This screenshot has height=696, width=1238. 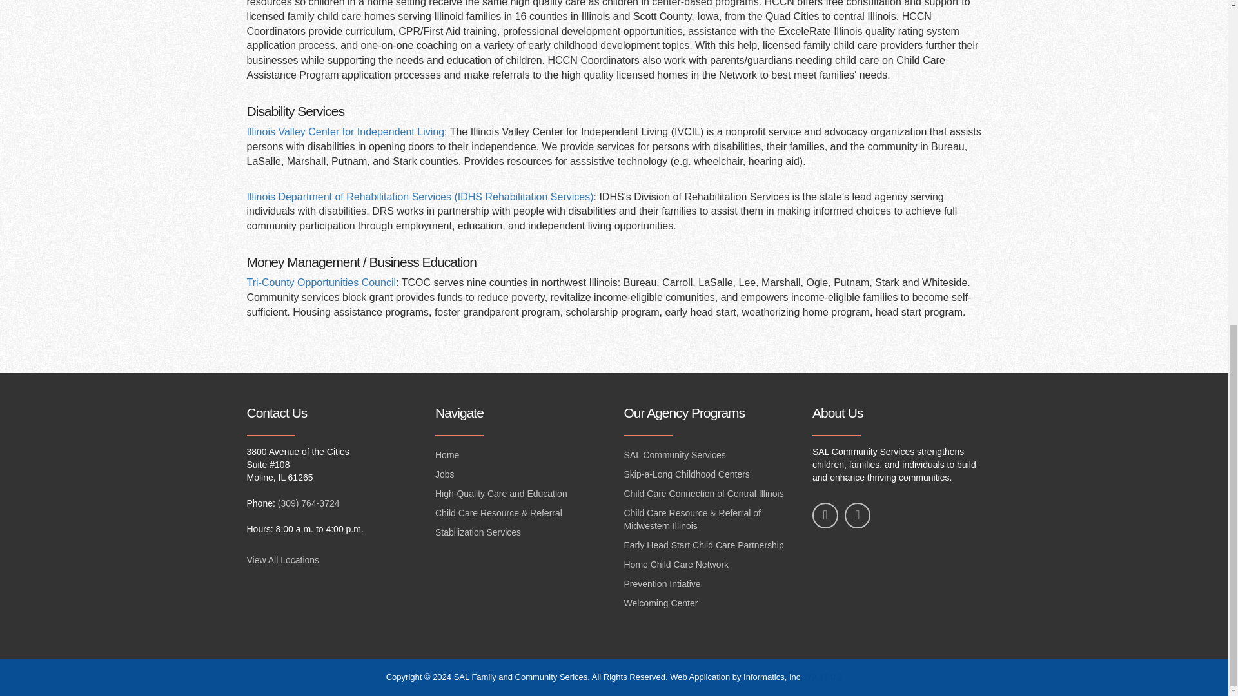 I want to click on Facebook, so click(x=825, y=515).